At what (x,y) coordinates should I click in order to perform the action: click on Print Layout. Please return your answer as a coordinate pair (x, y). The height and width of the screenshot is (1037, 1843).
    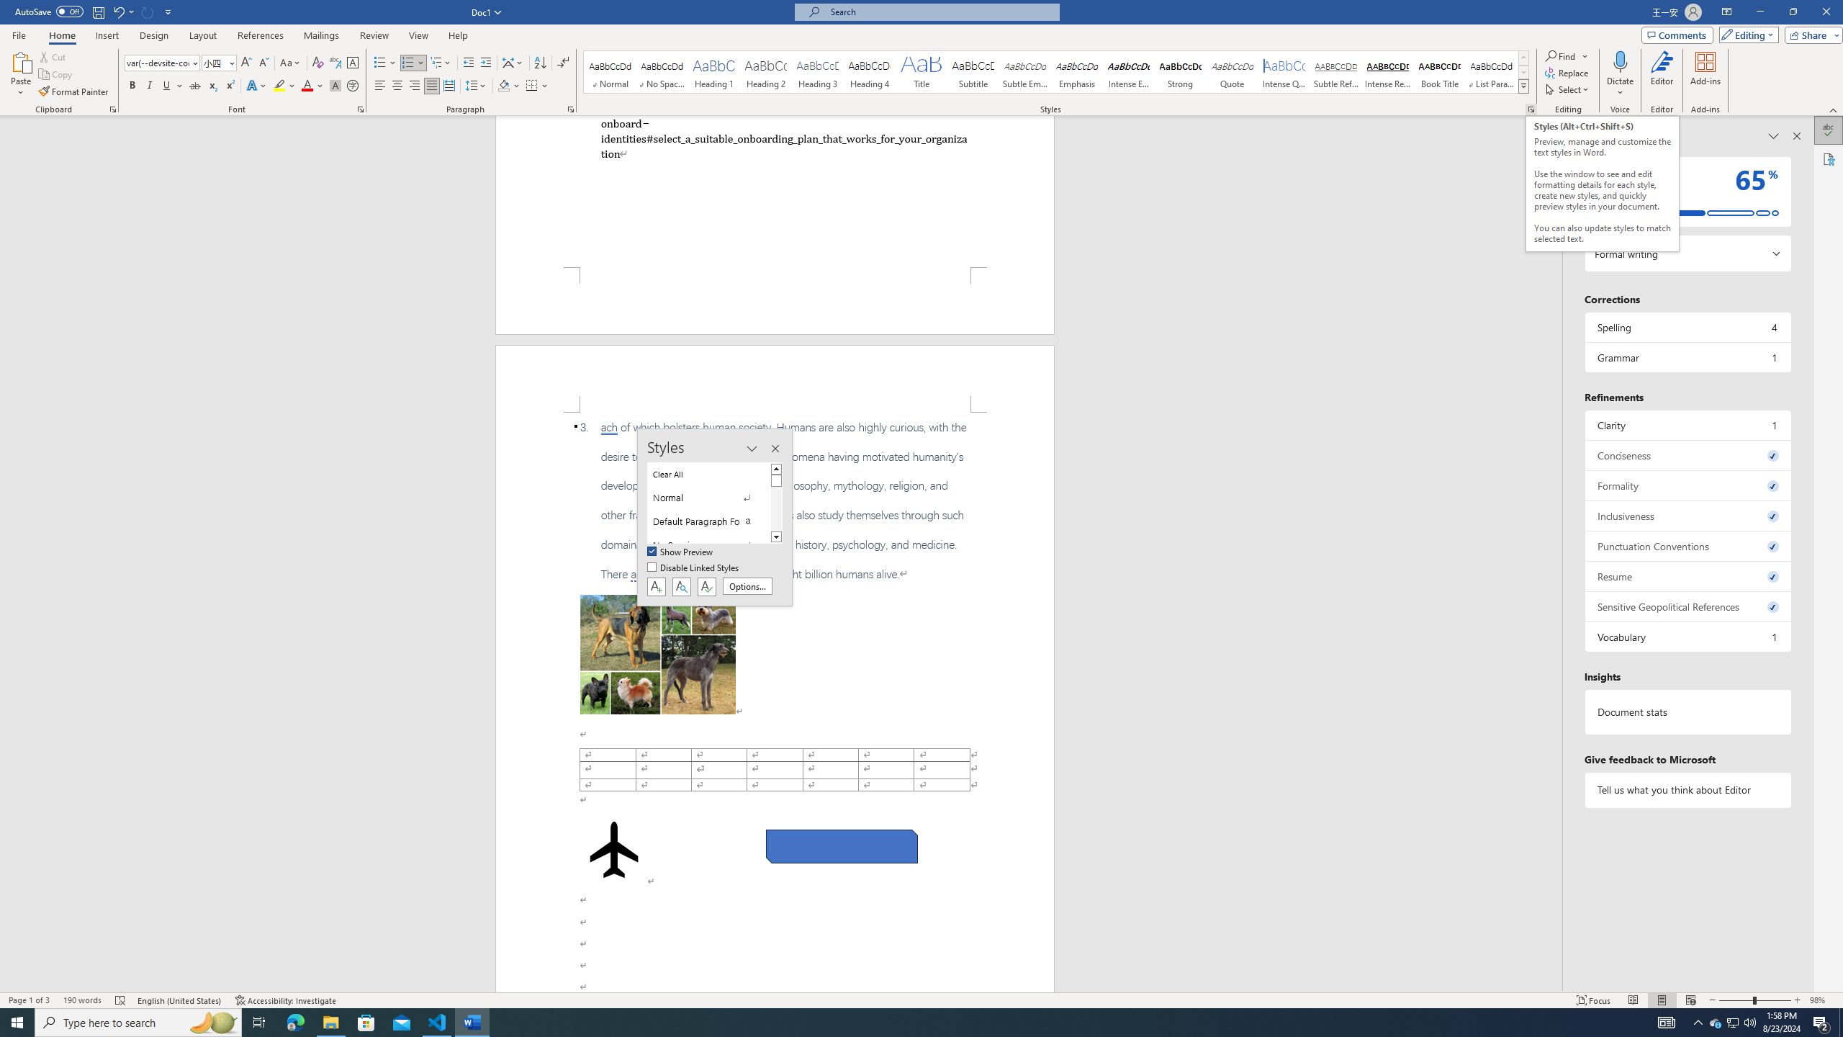
    Looking at the image, I should click on (1662, 1000).